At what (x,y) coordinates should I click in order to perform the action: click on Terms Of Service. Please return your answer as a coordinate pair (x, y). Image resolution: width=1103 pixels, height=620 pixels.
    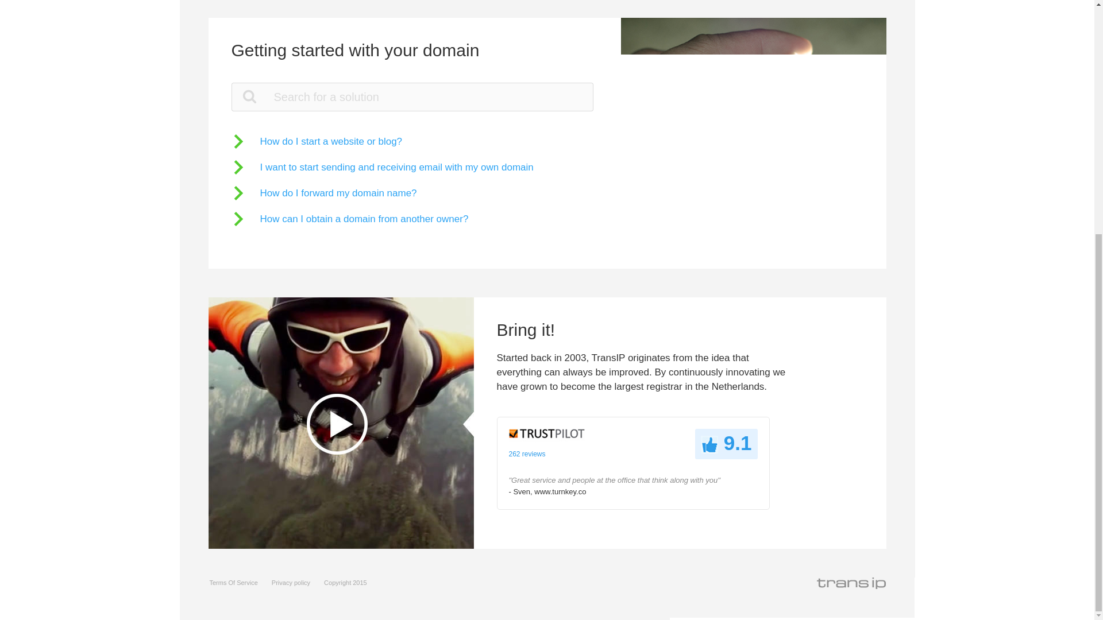
    Looking at the image, I should click on (233, 582).